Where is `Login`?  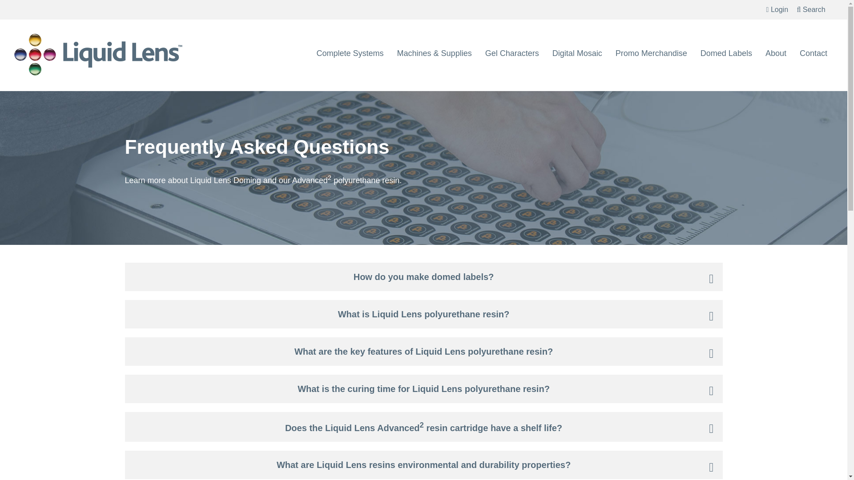 Login is located at coordinates (777, 9).